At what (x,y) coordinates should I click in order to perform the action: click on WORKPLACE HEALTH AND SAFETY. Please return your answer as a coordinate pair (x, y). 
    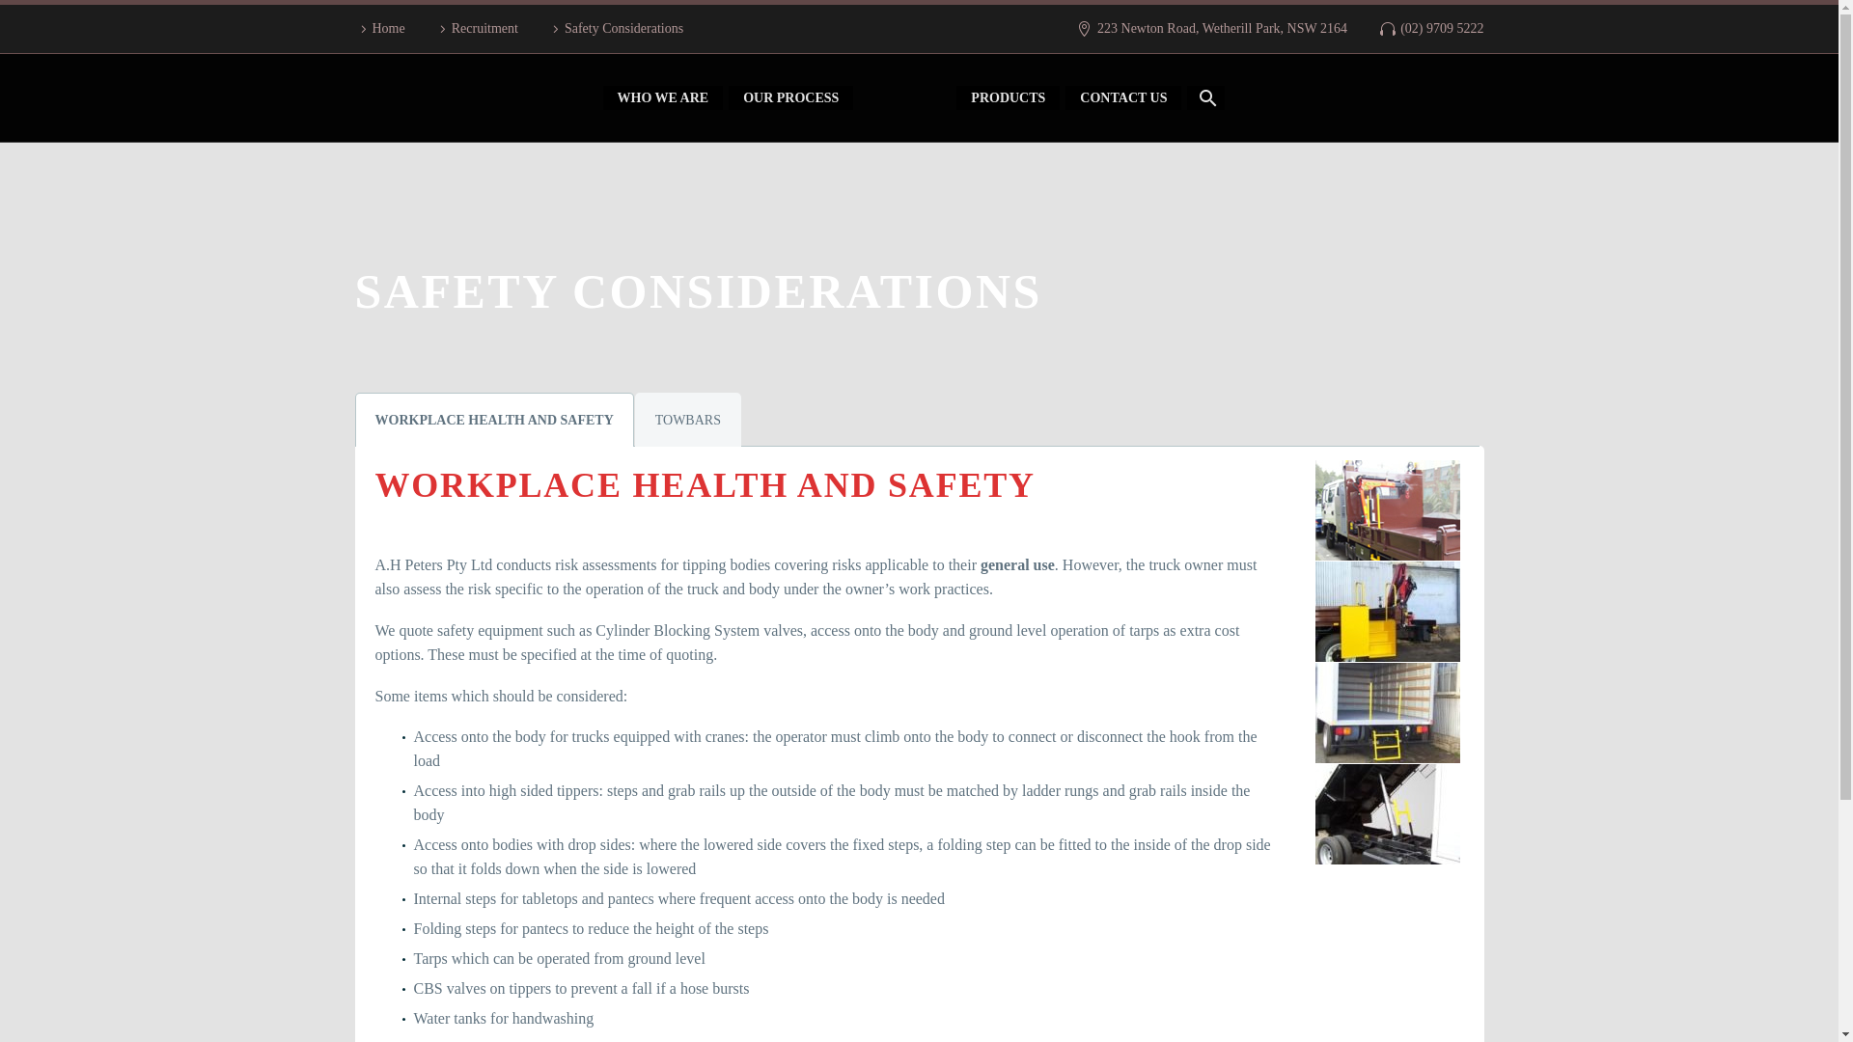
    Looking at the image, I should click on (494, 420).